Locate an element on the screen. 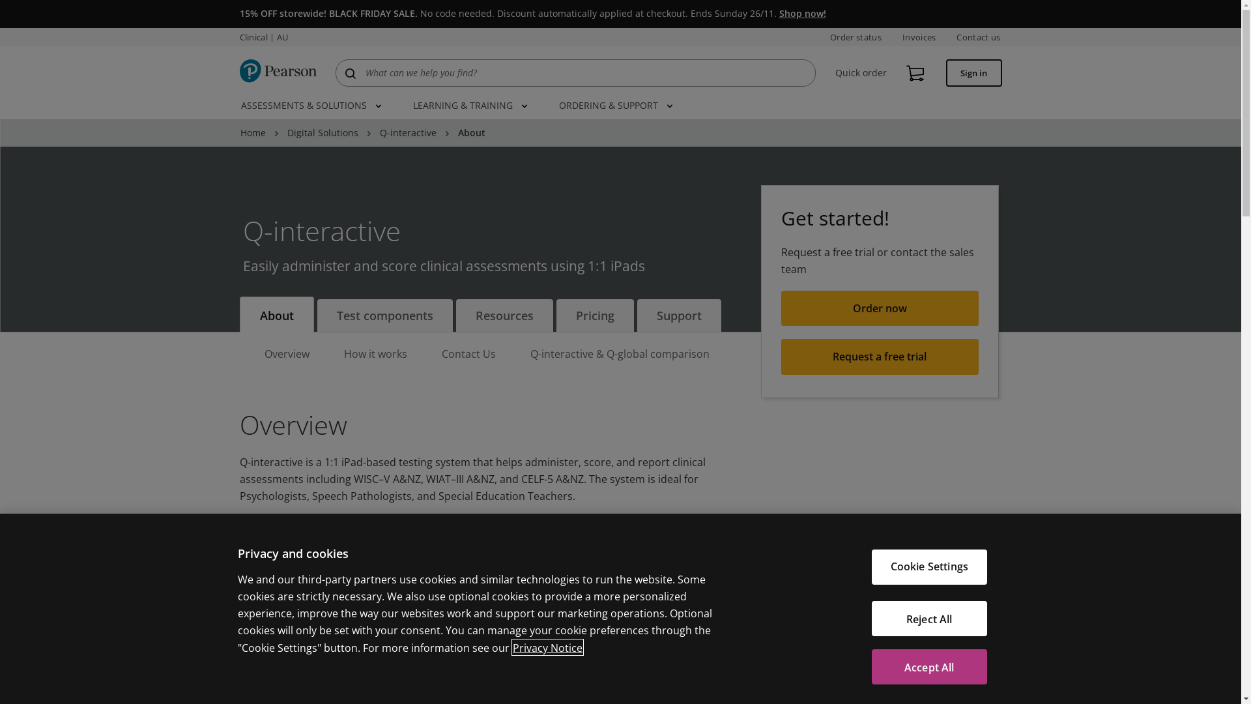 This screenshot has width=1251, height=704. Home is located at coordinates (253, 133).